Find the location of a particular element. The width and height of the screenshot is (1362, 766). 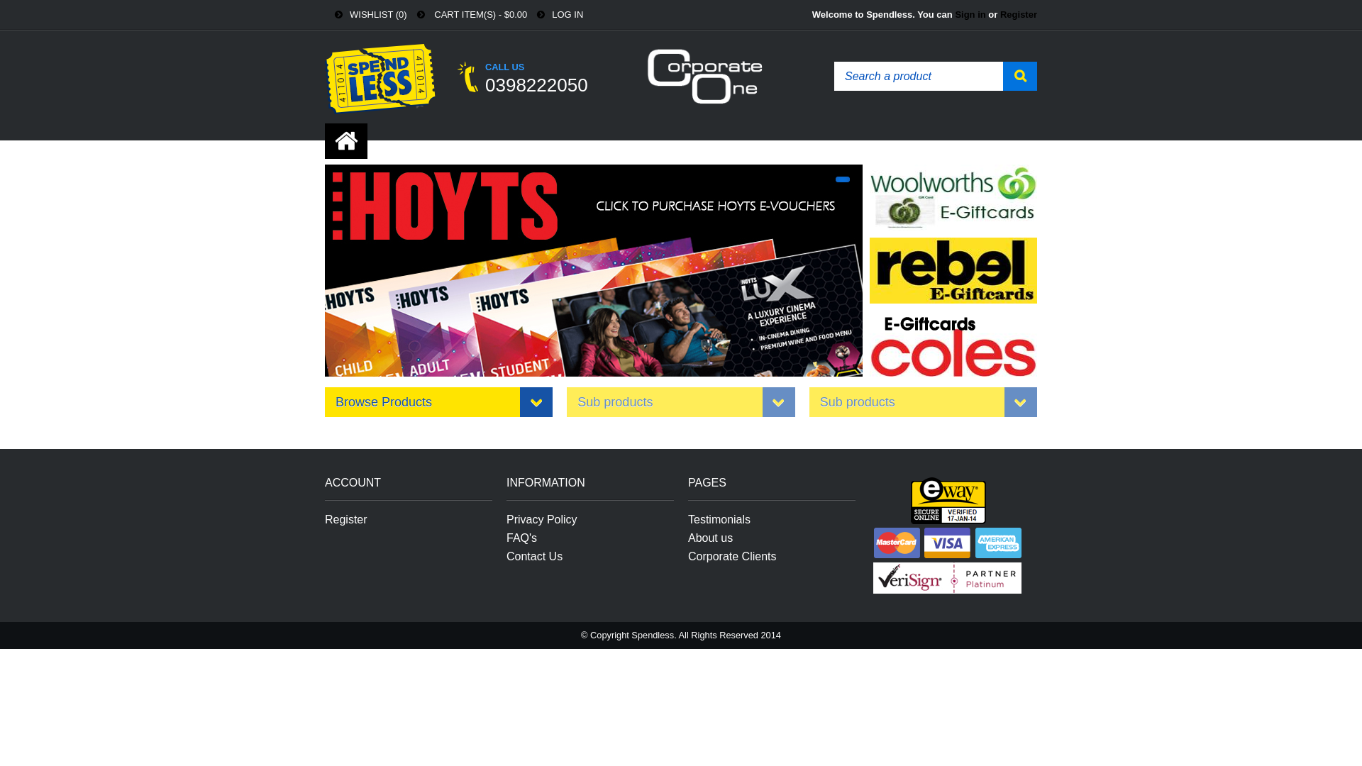

Browse Products
  is located at coordinates (438, 402).